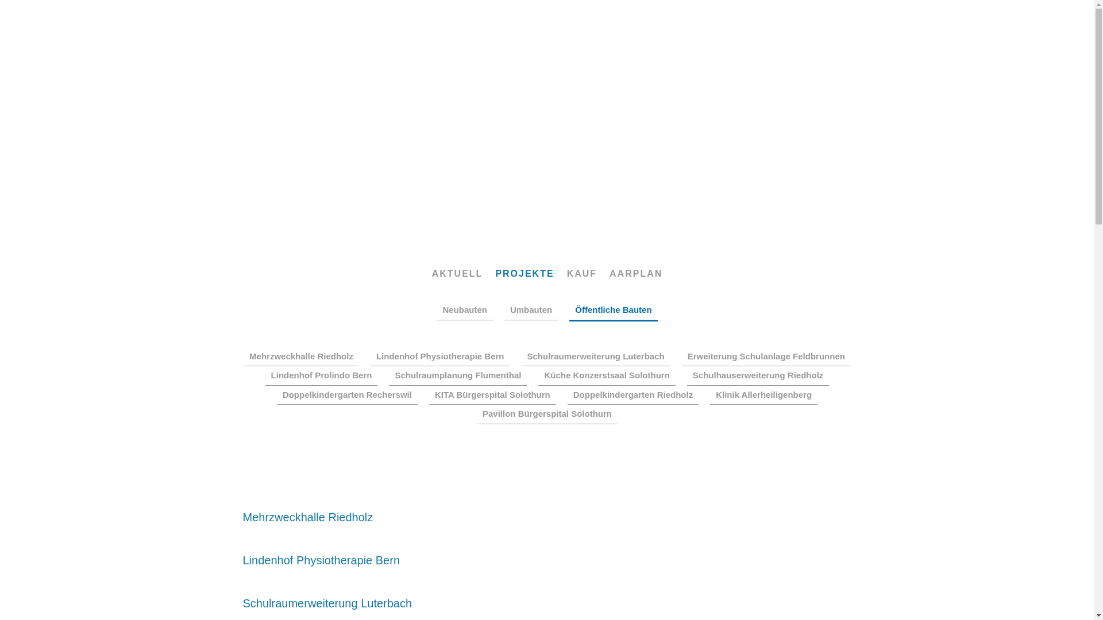 This screenshot has height=620, width=1103. What do you see at coordinates (465, 311) in the screenshot?
I see `Neubauten` at bounding box center [465, 311].